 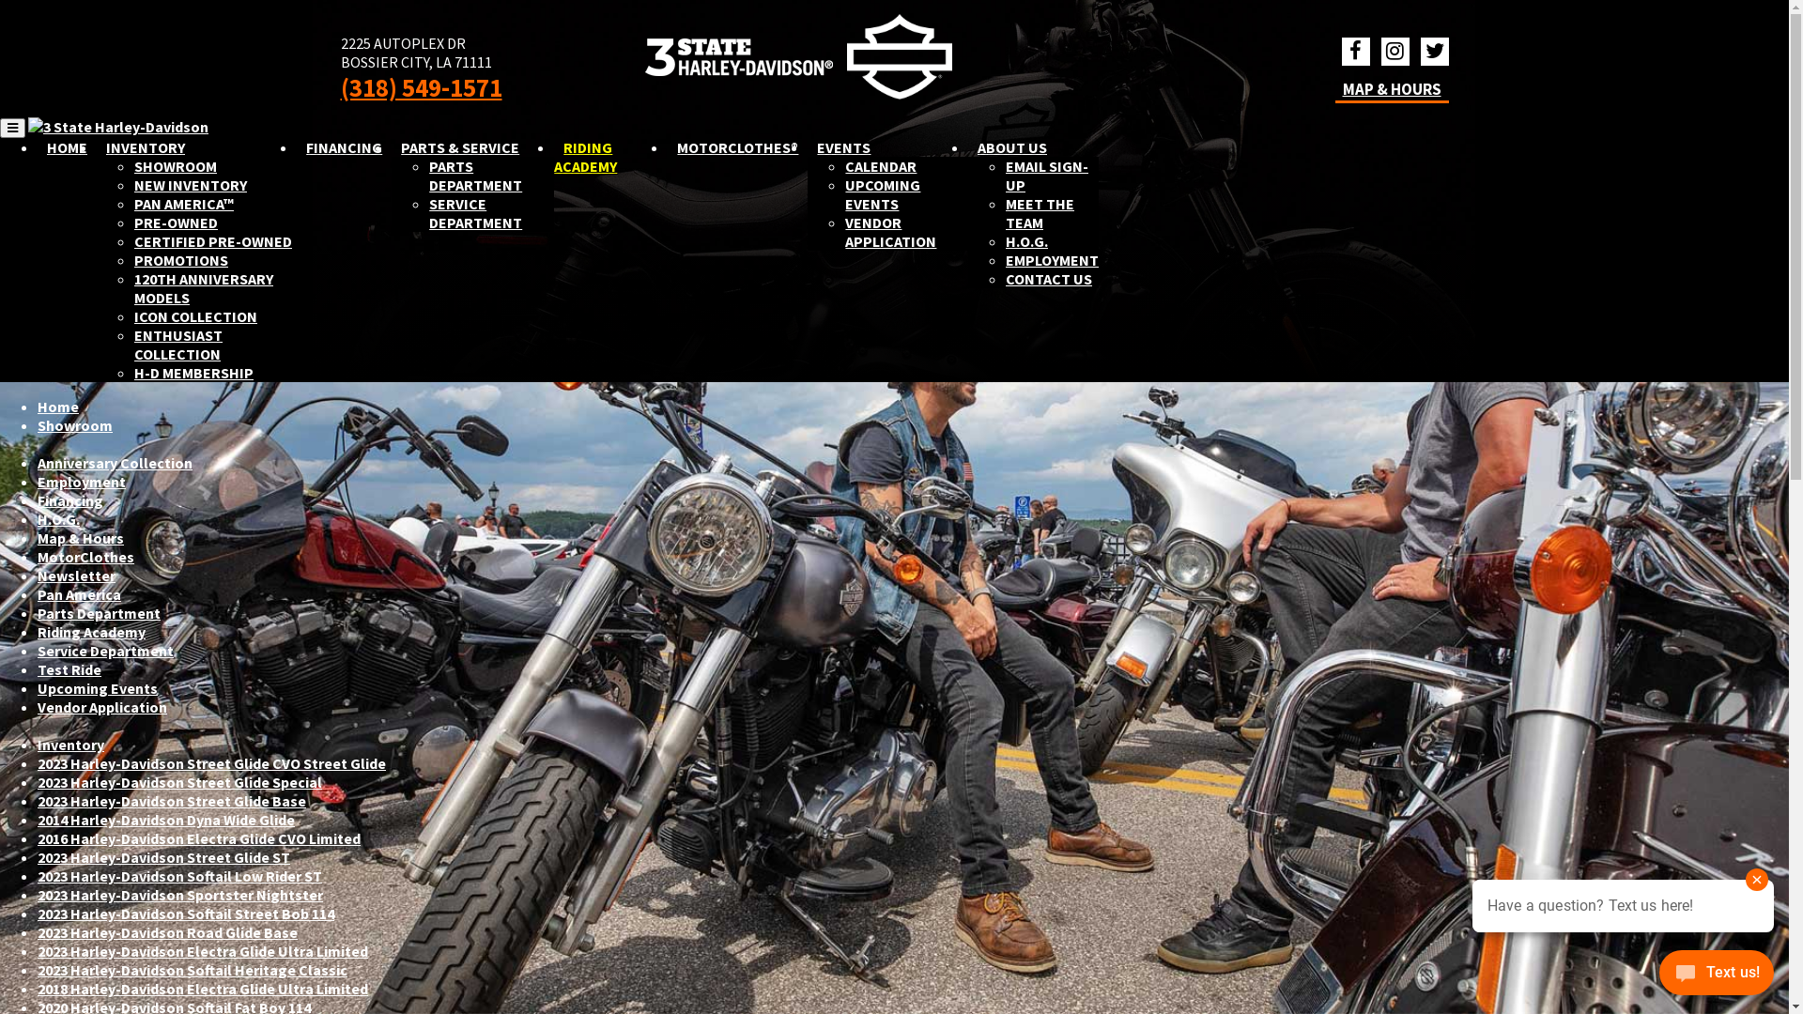 What do you see at coordinates (79, 594) in the screenshot?
I see `Pan America` at bounding box center [79, 594].